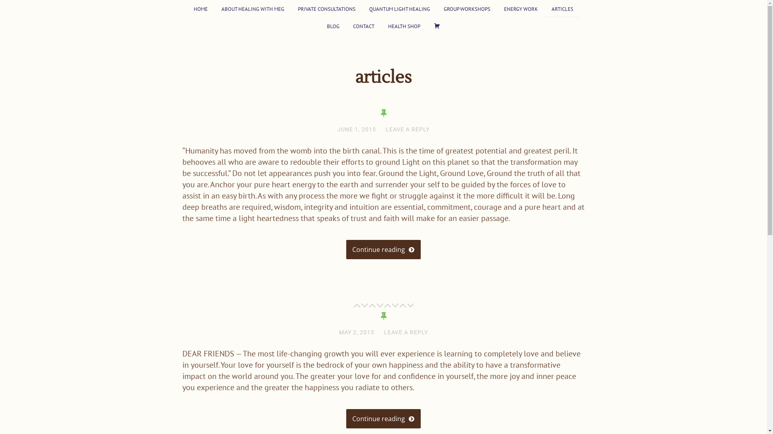 This screenshot has width=773, height=434. I want to click on CART, so click(437, 26).